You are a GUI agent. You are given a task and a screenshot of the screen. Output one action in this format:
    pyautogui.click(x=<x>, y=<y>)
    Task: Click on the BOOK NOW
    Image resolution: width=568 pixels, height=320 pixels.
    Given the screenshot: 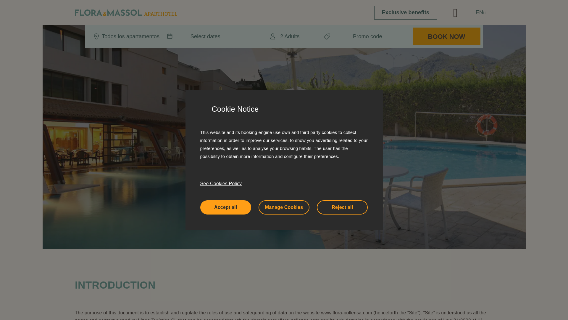 What is the action you would take?
    pyautogui.click(x=447, y=36)
    